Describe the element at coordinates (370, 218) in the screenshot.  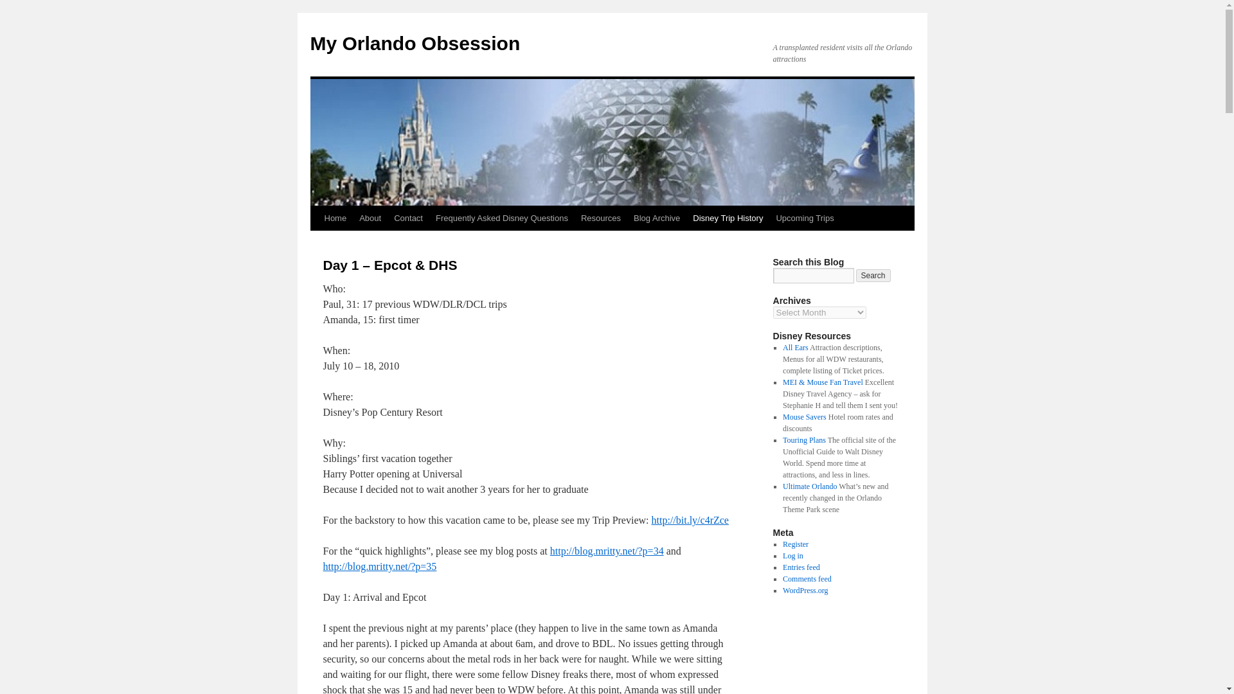
I see `About` at that location.